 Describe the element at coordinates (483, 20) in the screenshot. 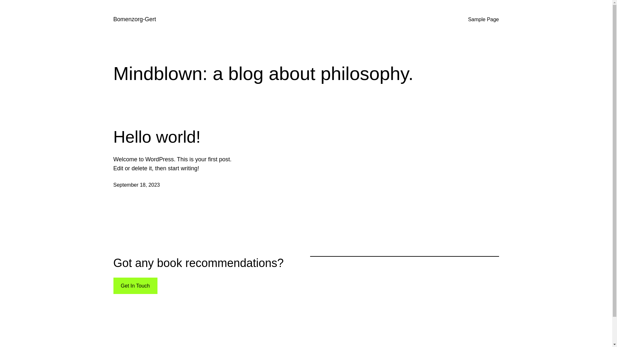

I see `Sample Page` at that location.